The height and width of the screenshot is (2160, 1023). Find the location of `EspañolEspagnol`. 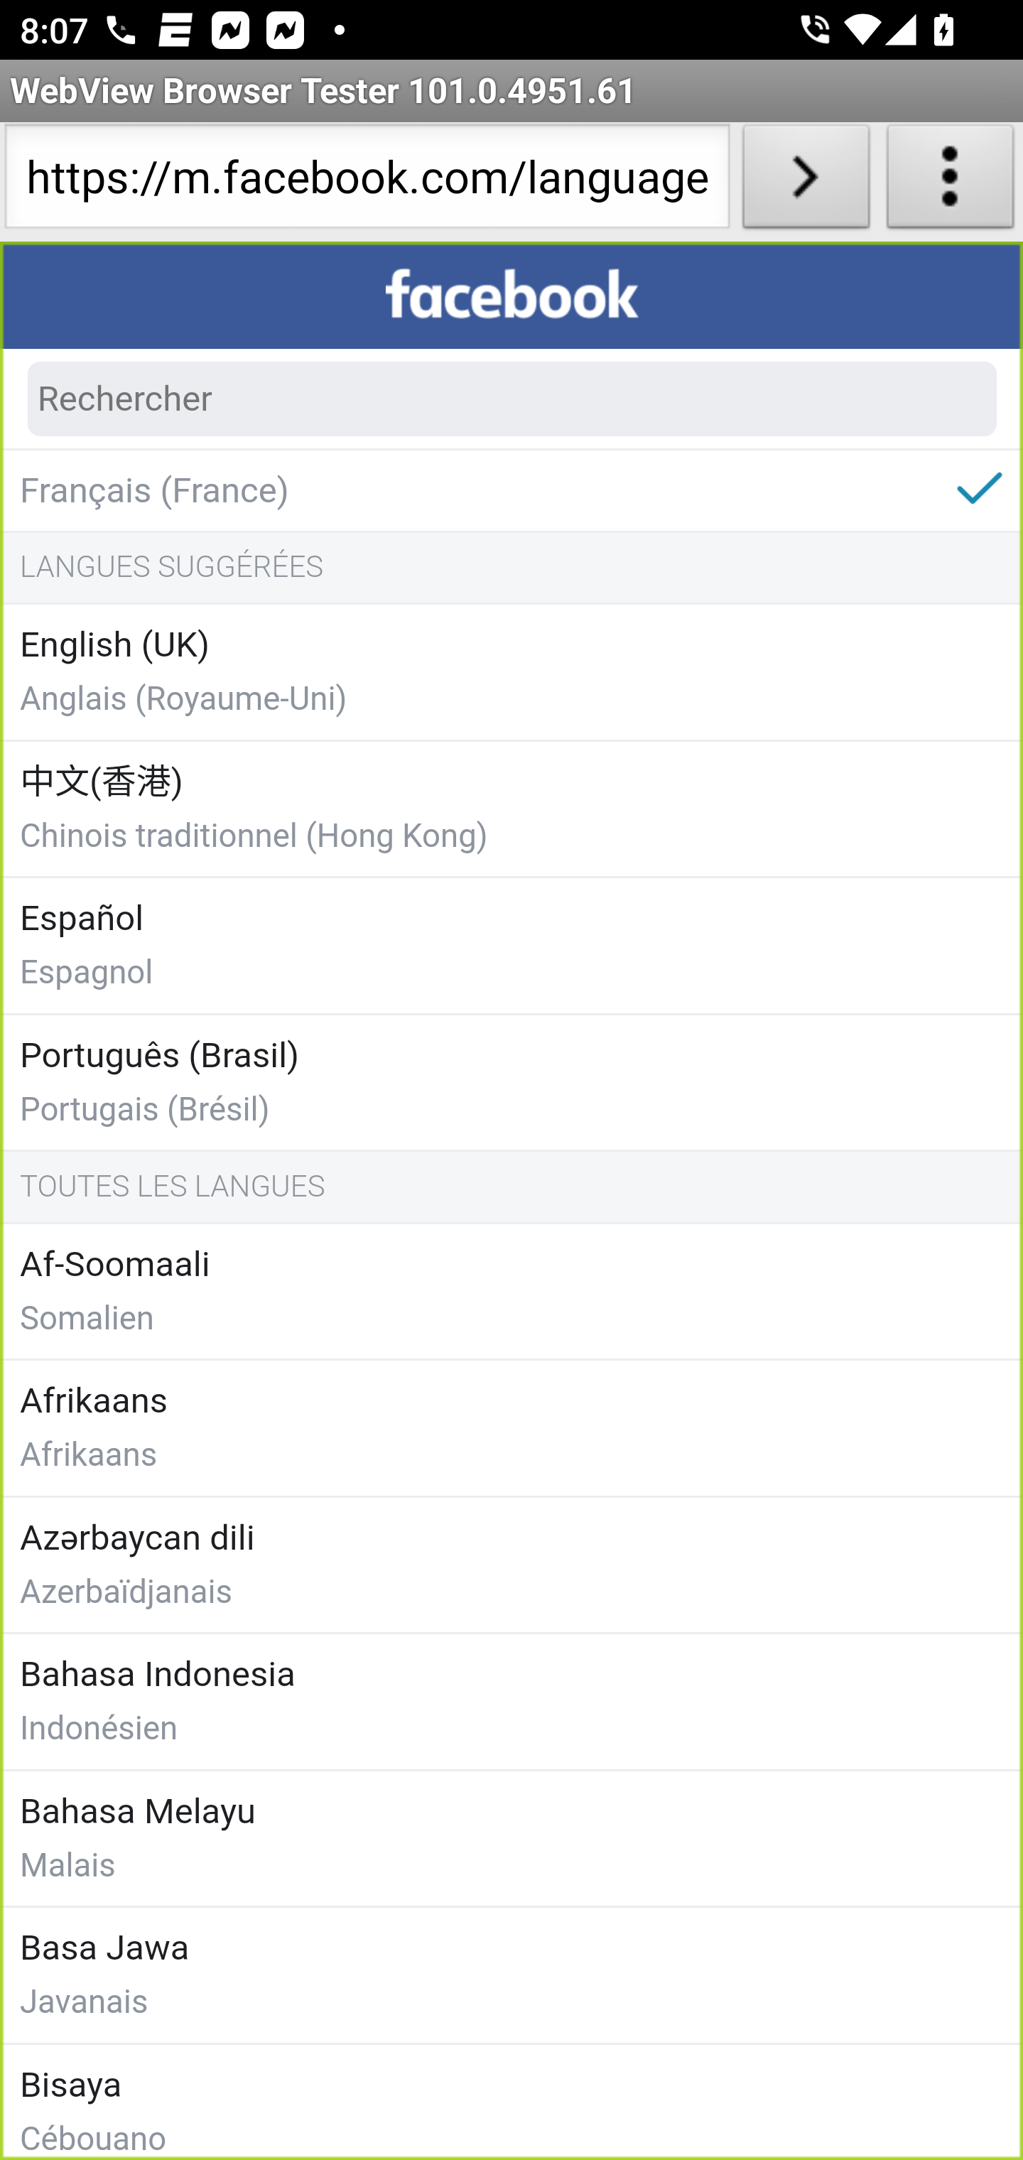

EspañolEspagnol is located at coordinates (511, 948).